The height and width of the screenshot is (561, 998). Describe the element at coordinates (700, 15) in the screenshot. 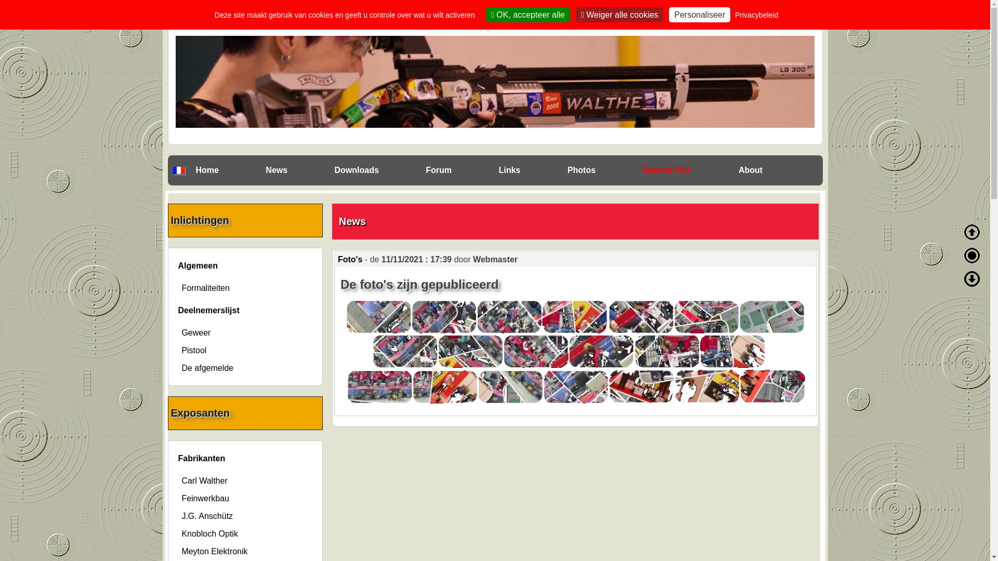

I see `Personaliseer` at that location.